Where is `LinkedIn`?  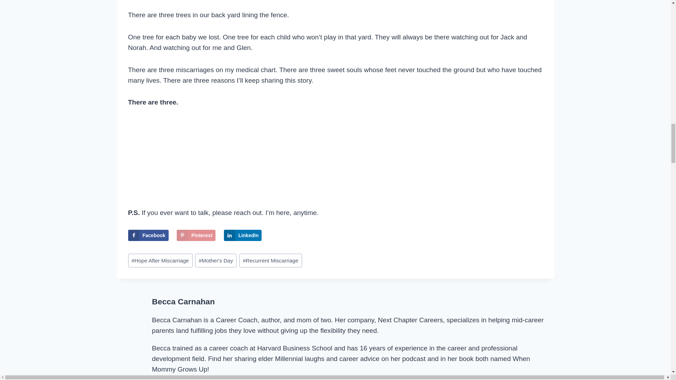 LinkedIn is located at coordinates (243, 235).